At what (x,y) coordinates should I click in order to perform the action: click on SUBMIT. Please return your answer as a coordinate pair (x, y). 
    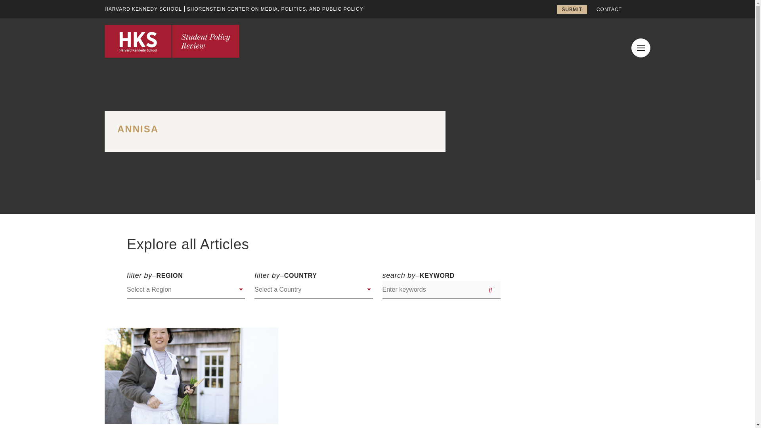
    Looking at the image, I should click on (572, 9).